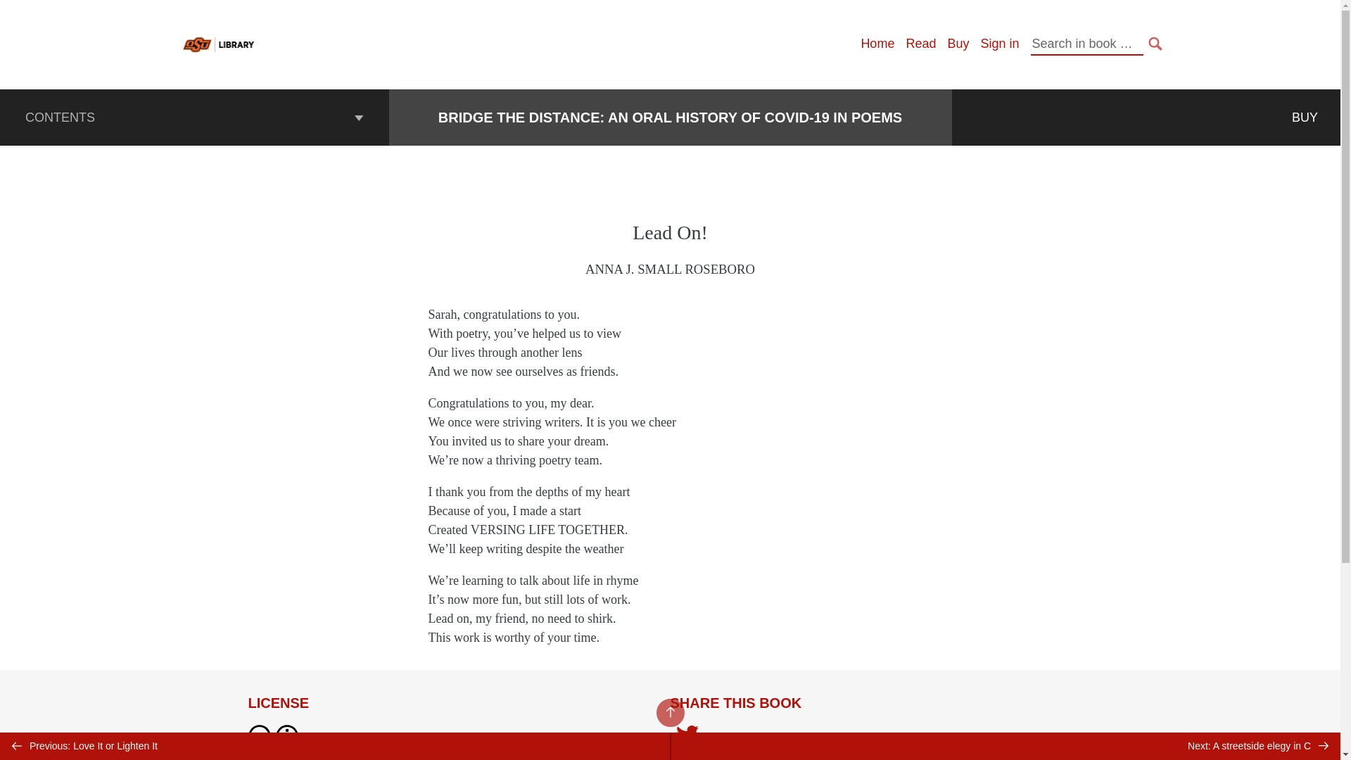 This screenshot has height=760, width=1351. I want to click on Share on Twitter, so click(687, 739).